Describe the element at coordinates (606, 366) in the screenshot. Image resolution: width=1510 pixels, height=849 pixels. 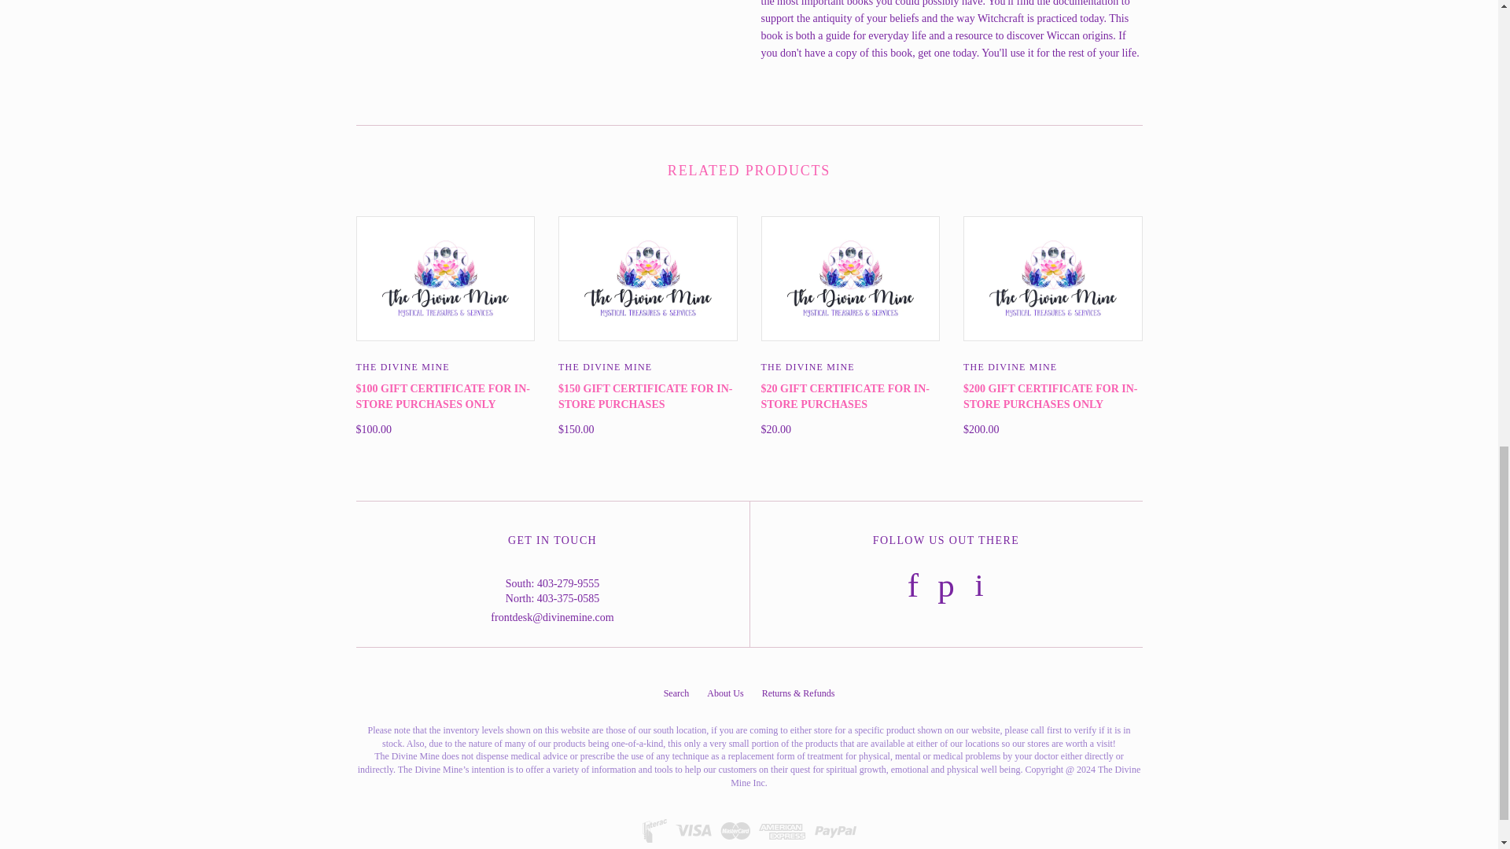
I see `The Divine Mine` at that location.